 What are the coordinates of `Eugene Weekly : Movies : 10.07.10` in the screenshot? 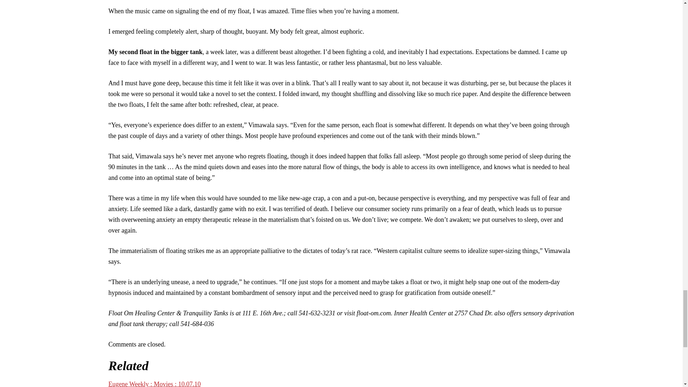 It's located at (154, 383).